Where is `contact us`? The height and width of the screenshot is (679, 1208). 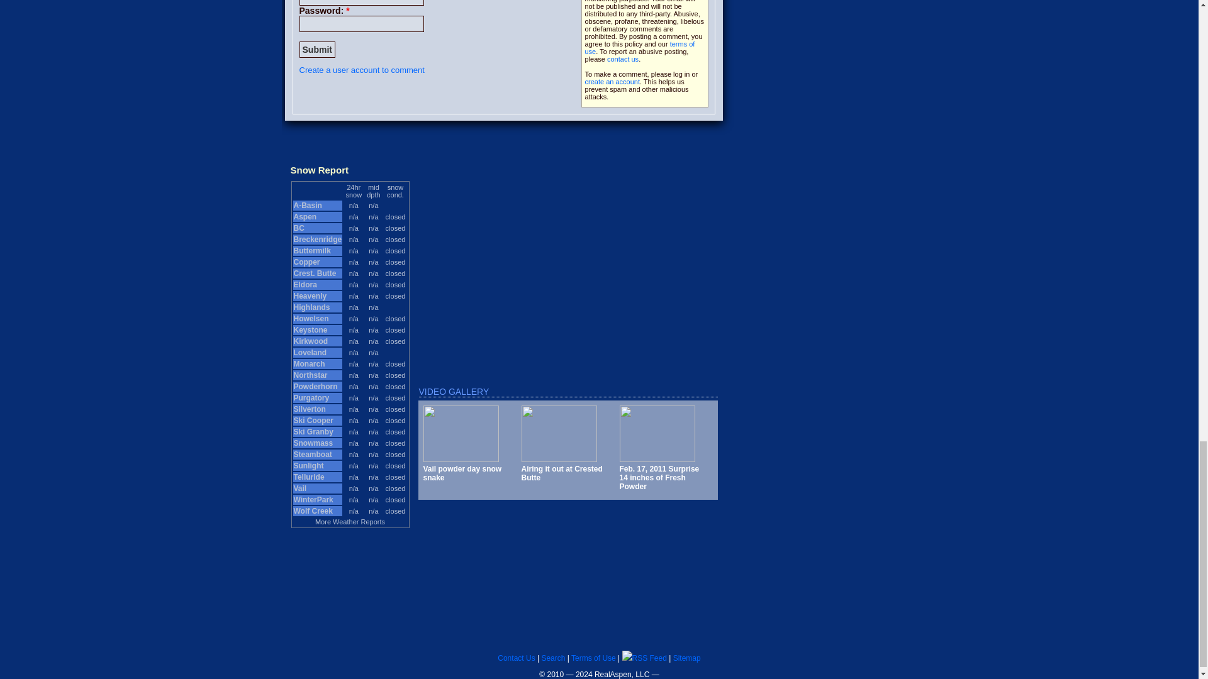 contact us is located at coordinates (623, 59).